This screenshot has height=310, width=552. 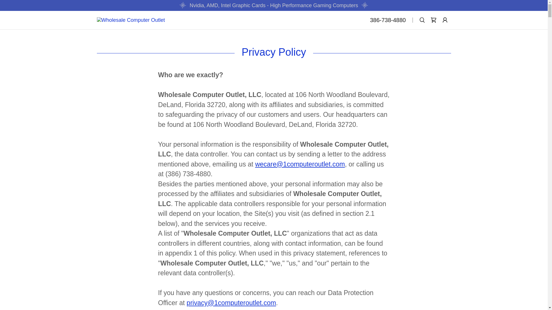 I want to click on Wholesale Computer Outlet, so click(x=131, y=20).